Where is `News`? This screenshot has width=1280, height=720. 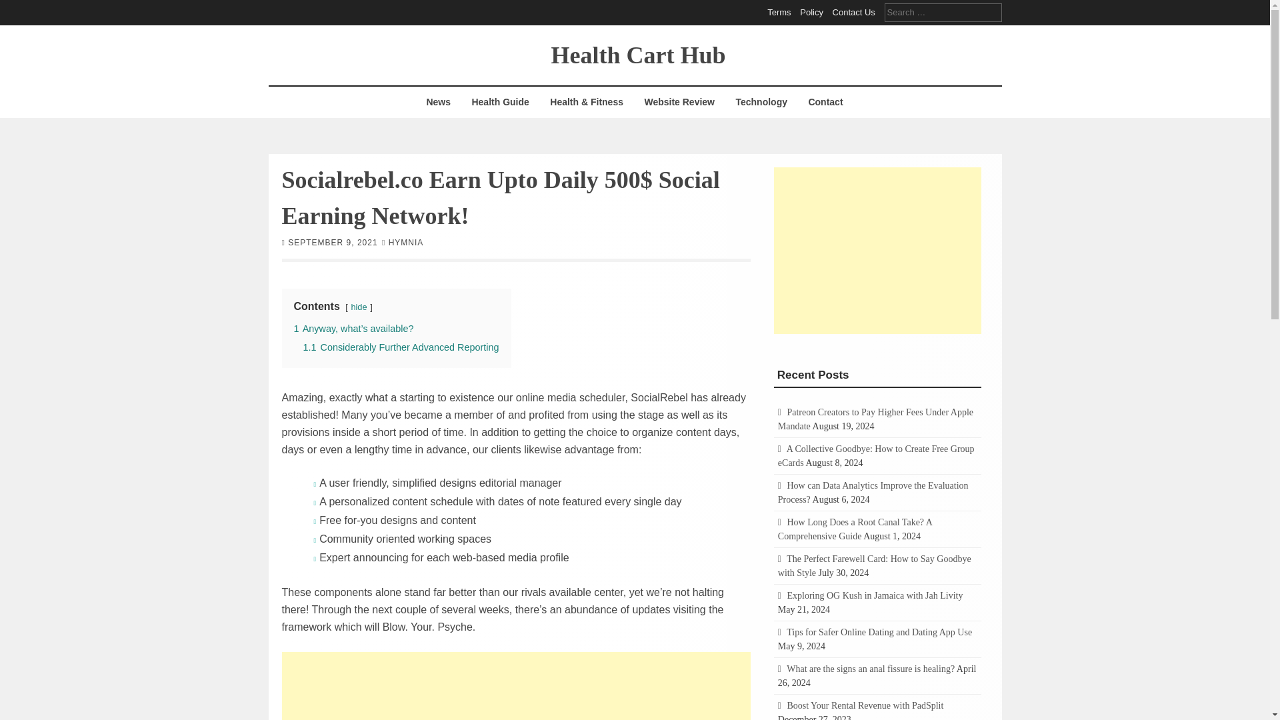 News is located at coordinates (438, 102).